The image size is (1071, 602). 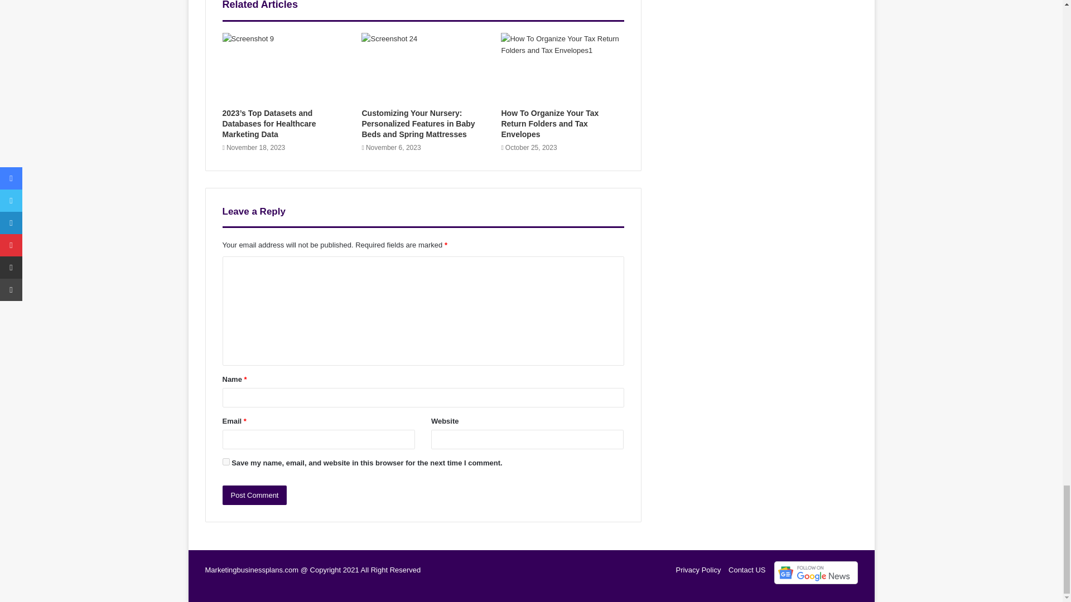 What do you see at coordinates (225, 462) in the screenshot?
I see `yes` at bounding box center [225, 462].